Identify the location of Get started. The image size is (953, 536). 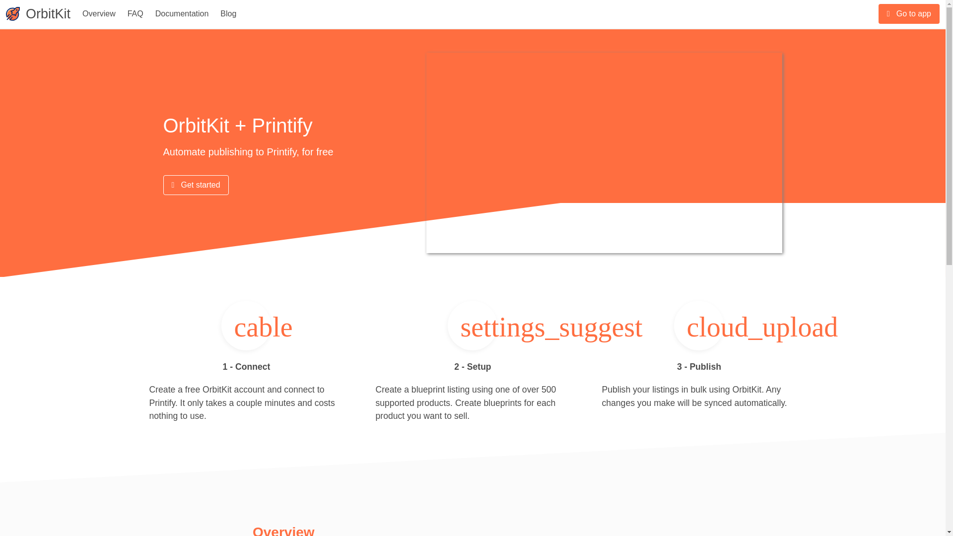
(196, 185).